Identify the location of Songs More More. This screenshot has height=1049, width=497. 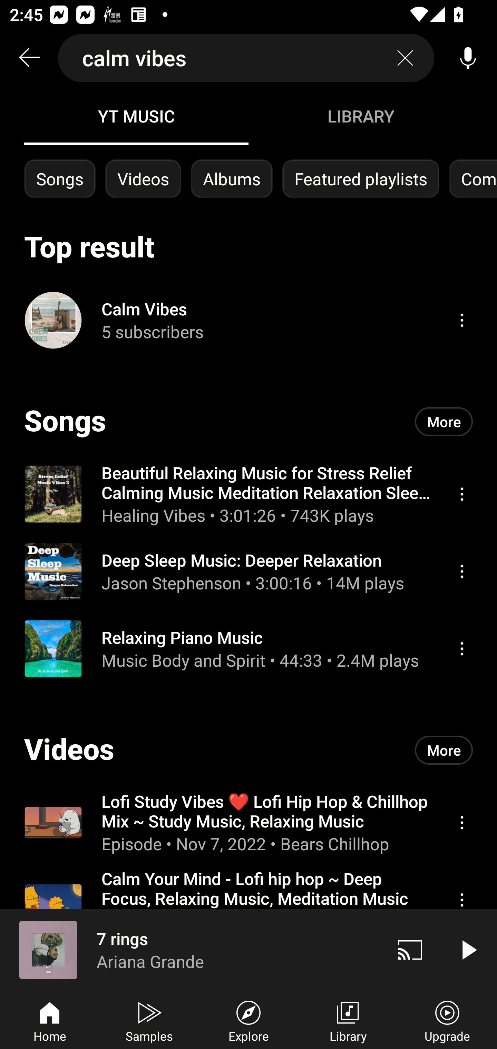
(248, 422).